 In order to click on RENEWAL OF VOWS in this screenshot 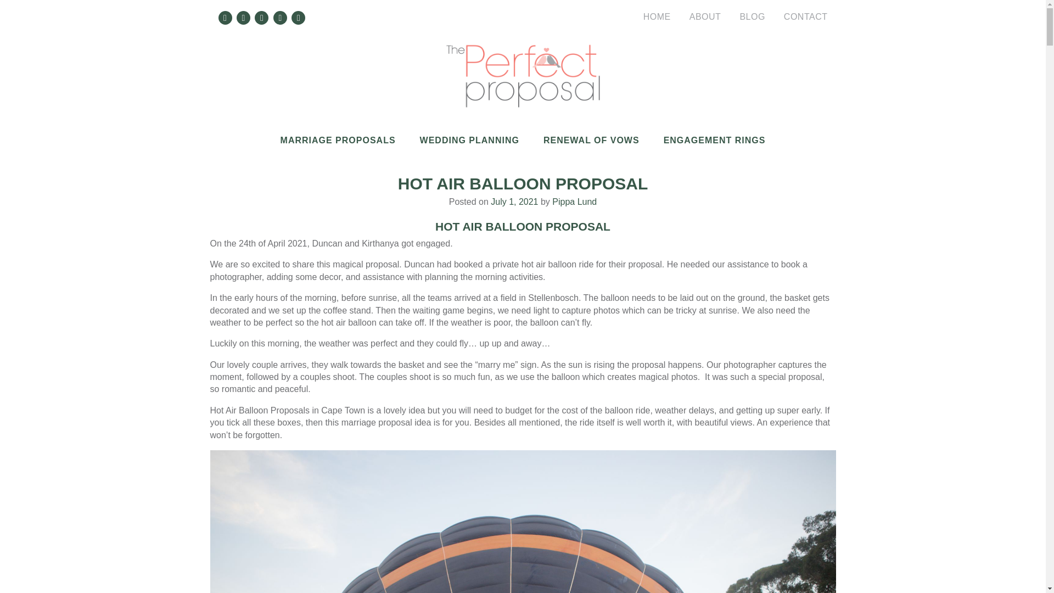, I will do `click(592, 140)`.